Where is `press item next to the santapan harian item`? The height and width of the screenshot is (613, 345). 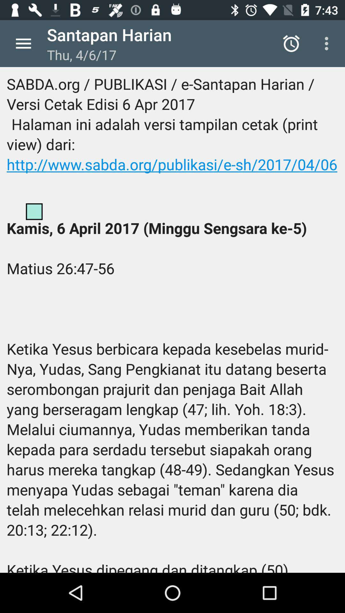
press item next to the santapan harian item is located at coordinates (291, 43).